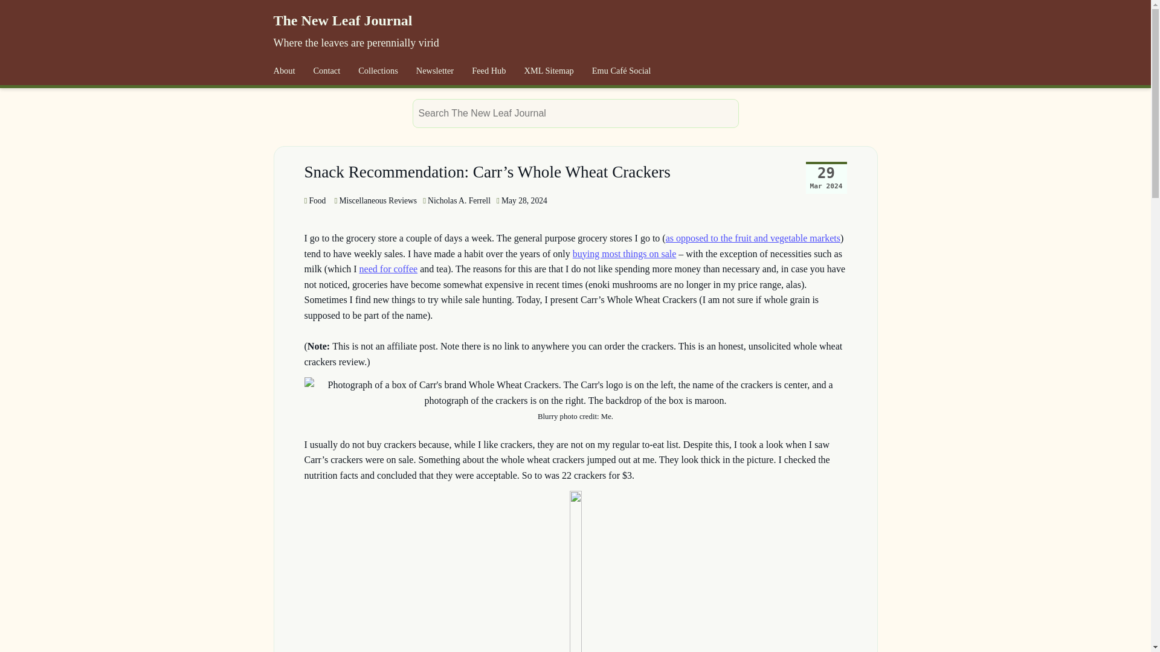  What do you see at coordinates (378, 71) in the screenshot?
I see `Collections` at bounding box center [378, 71].